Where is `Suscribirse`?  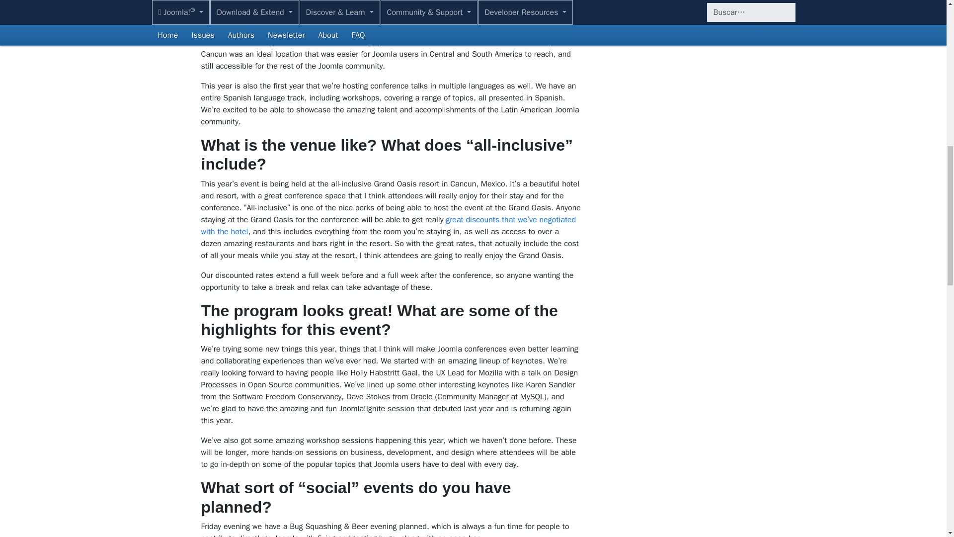
Suscribirse is located at coordinates (678, 18).